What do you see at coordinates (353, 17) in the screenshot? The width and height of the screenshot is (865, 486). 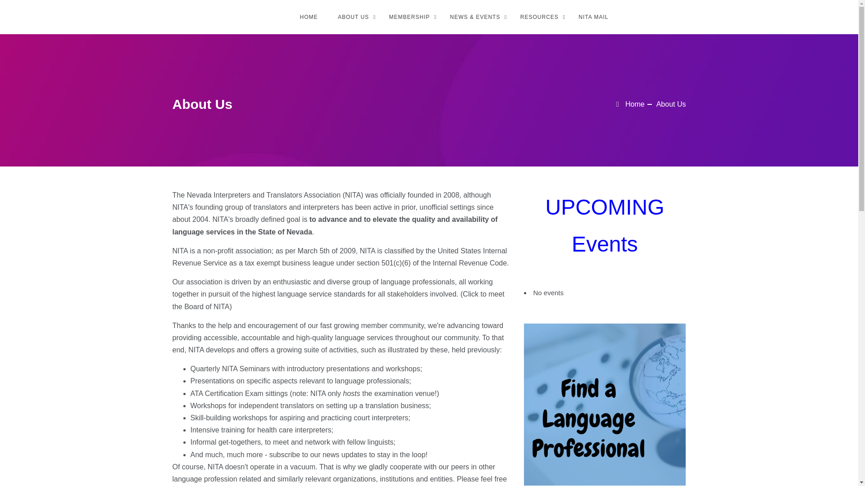 I see `ABOUT US` at bounding box center [353, 17].